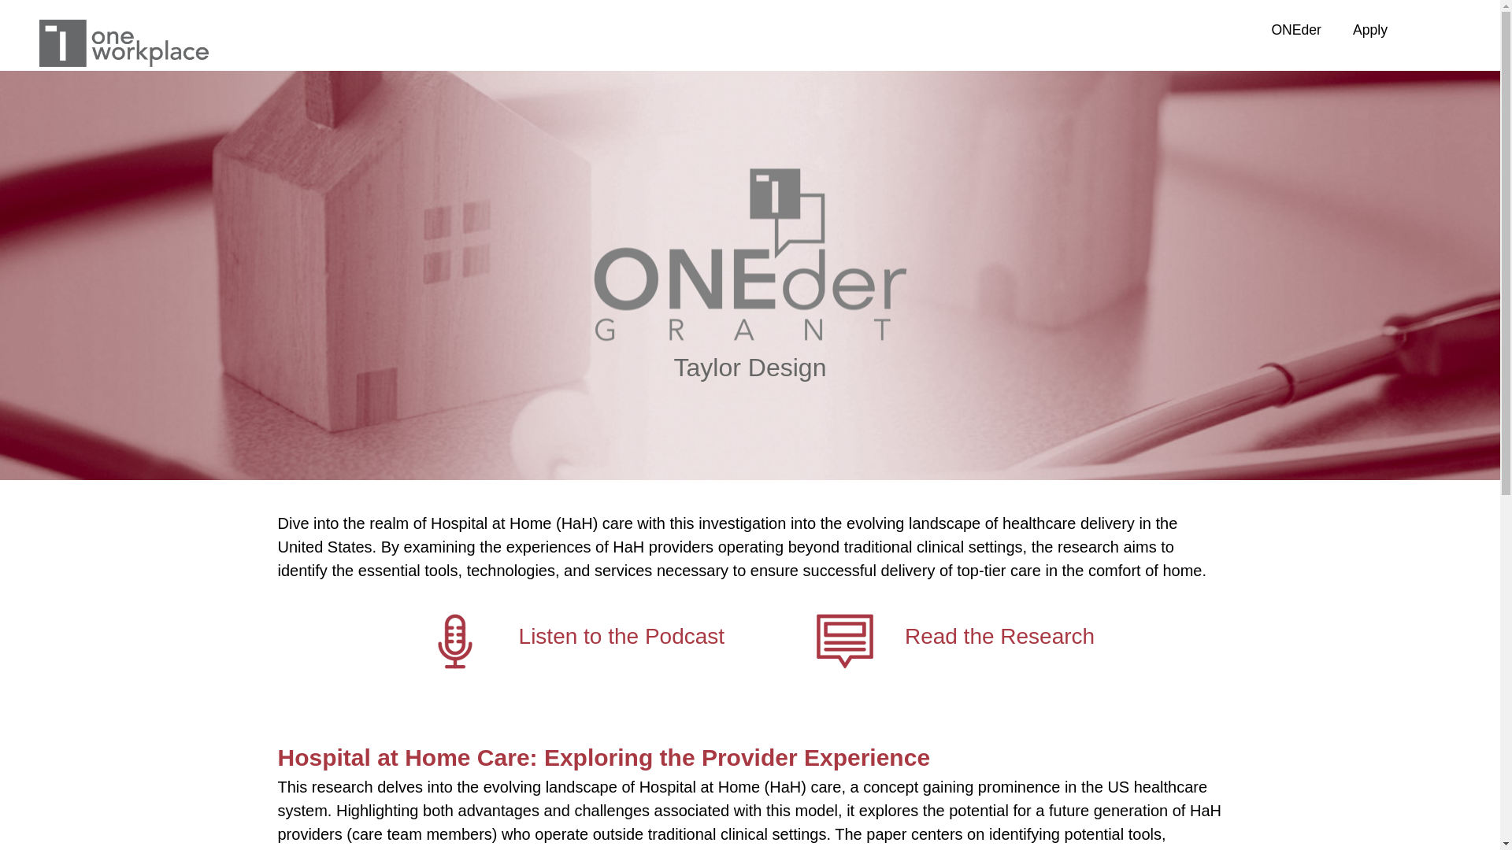  What do you see at coordinates (622, 636) in the screenshot?
I see `Listen to the Podcast` at bounding box center [622, 636].